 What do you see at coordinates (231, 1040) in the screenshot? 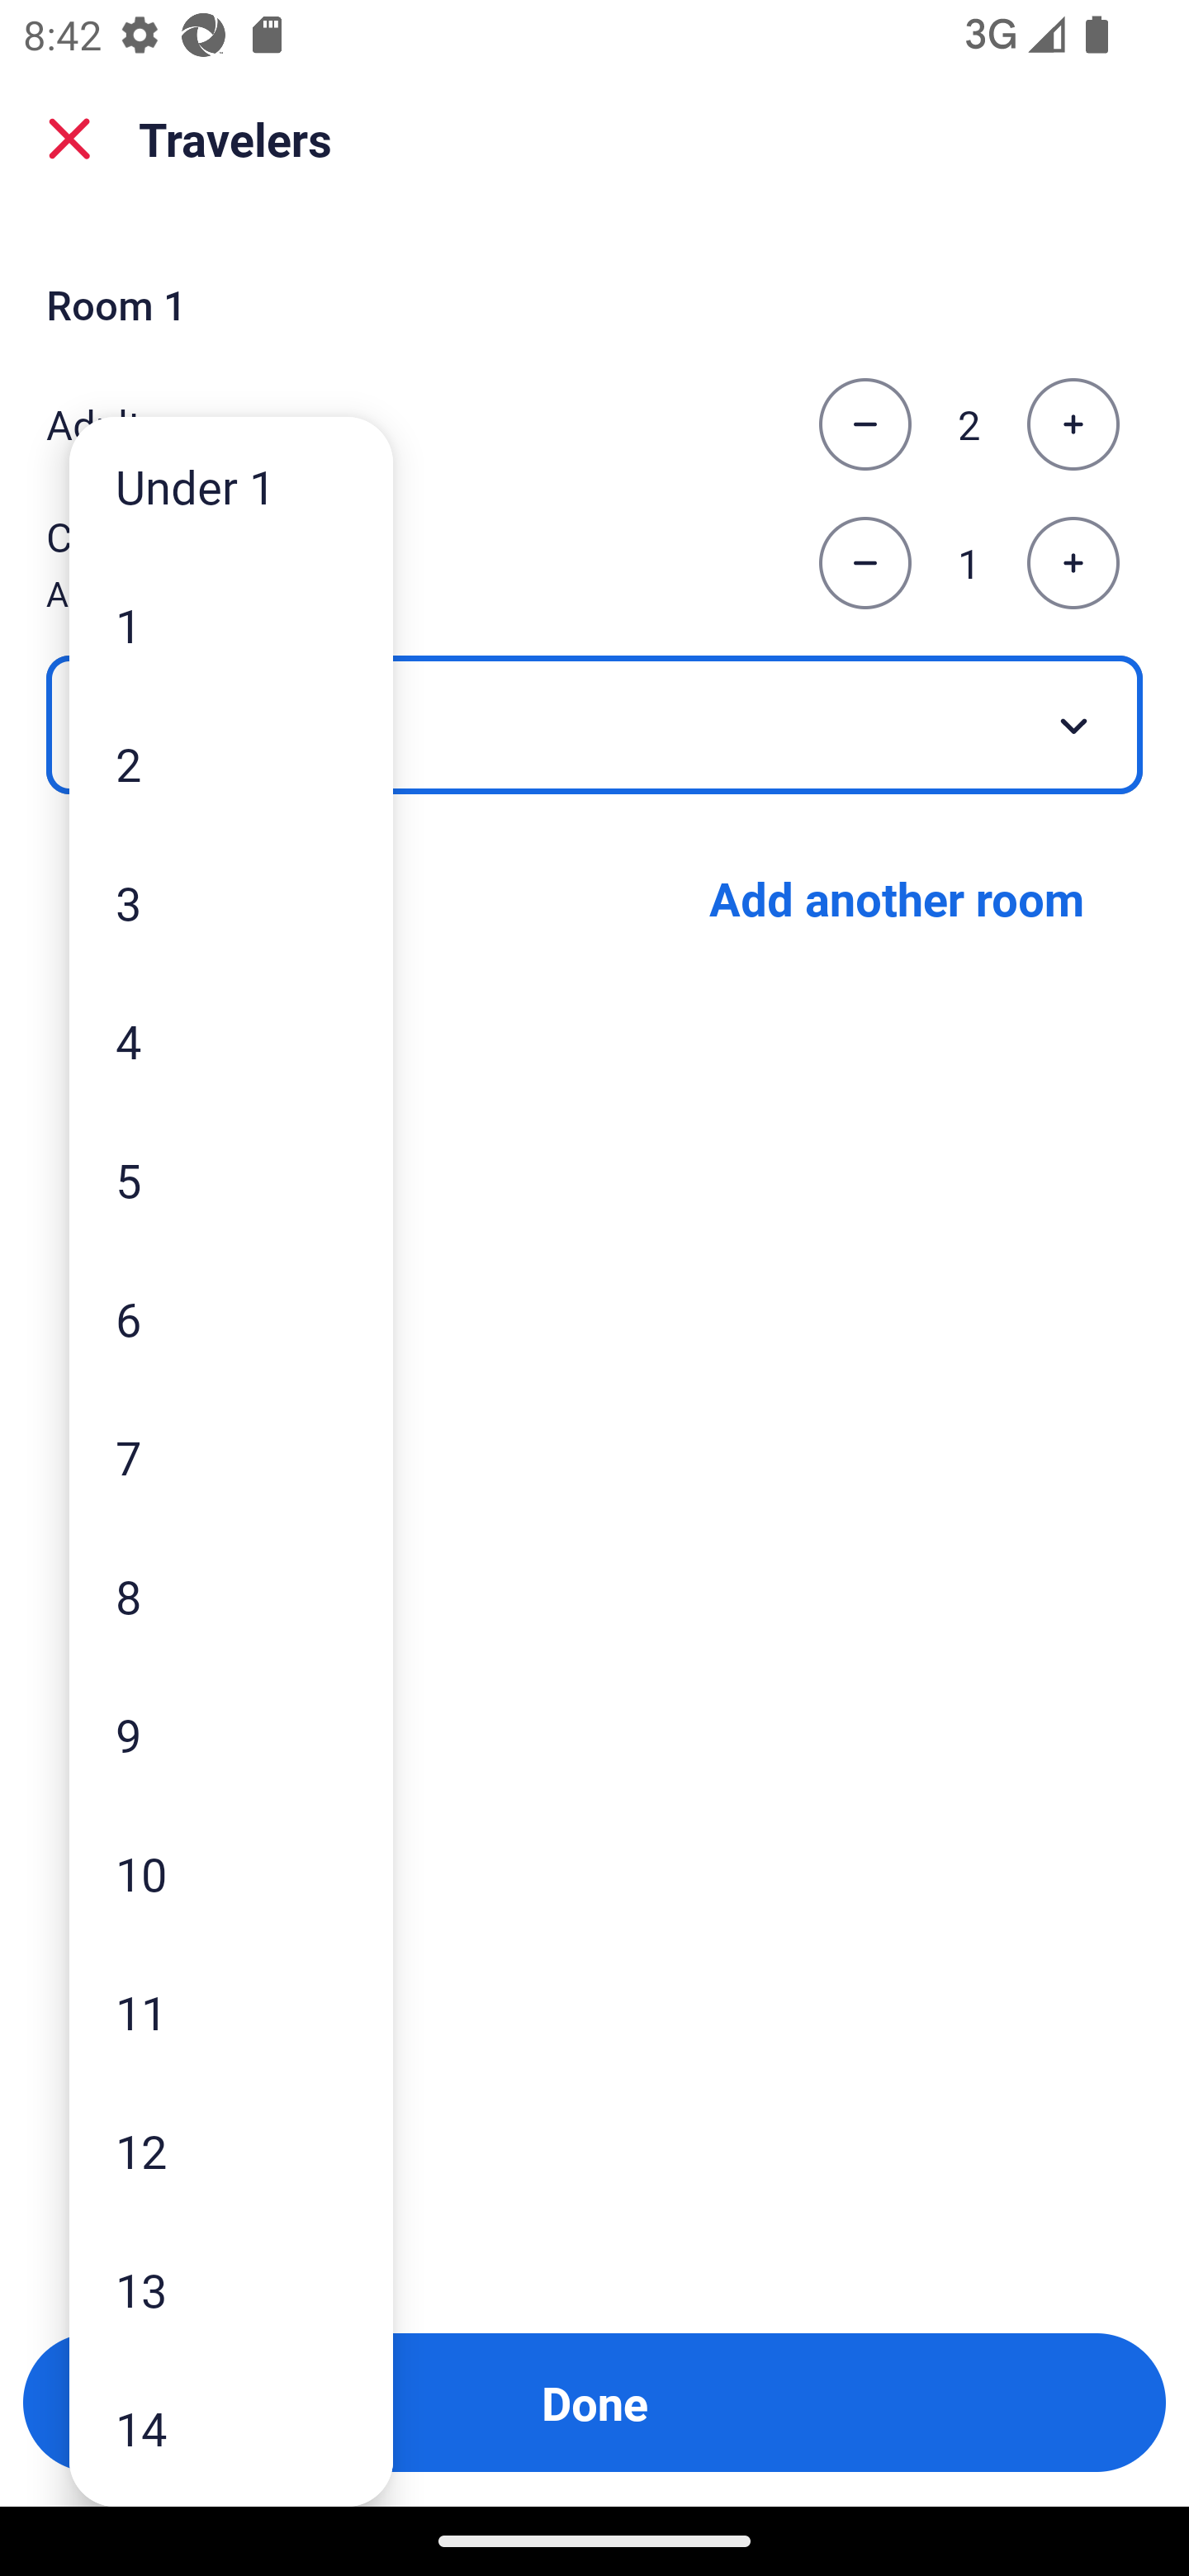
I see `4` at bounding box center [231, 1040].